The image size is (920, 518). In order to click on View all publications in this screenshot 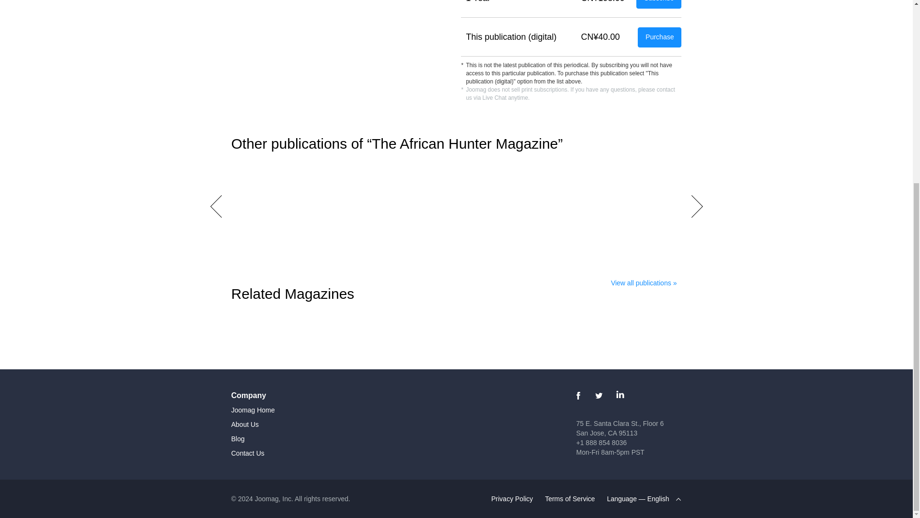, I will do `click(512, 498)`.